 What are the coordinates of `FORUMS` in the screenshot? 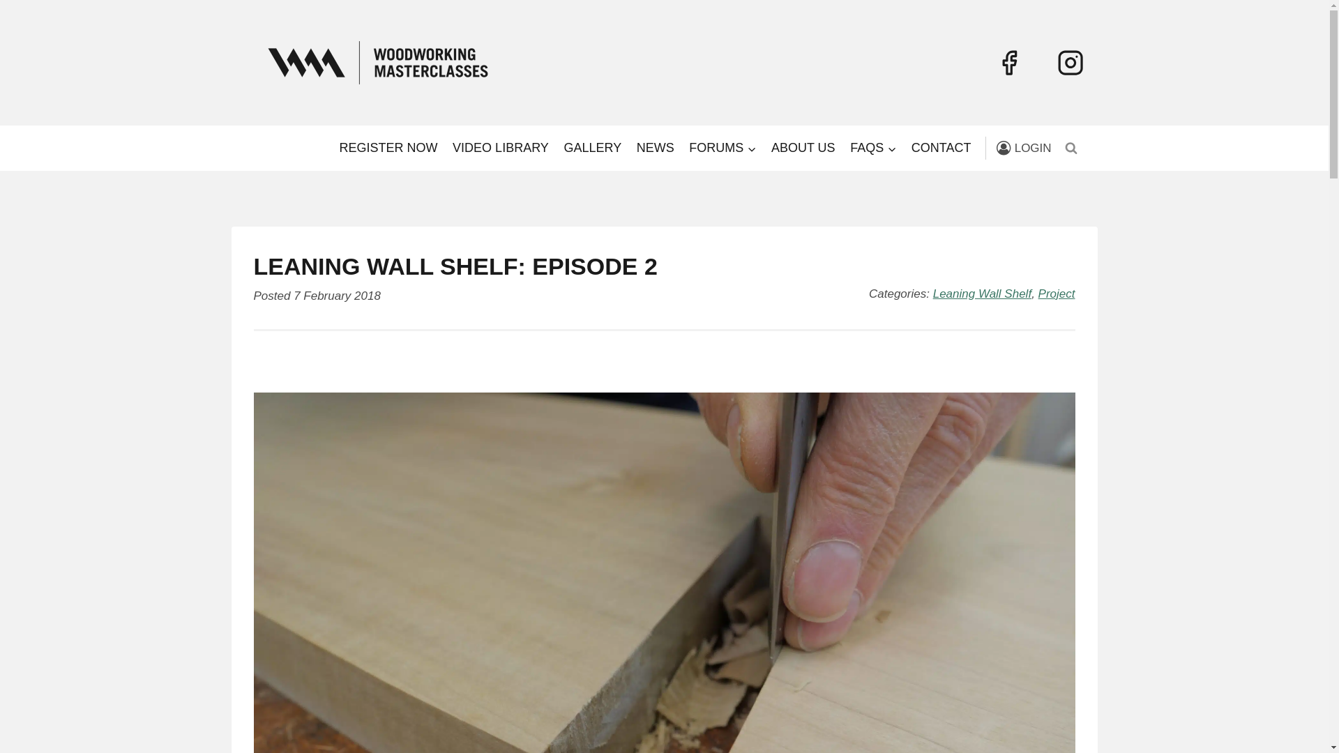 It's located at (723, 148).